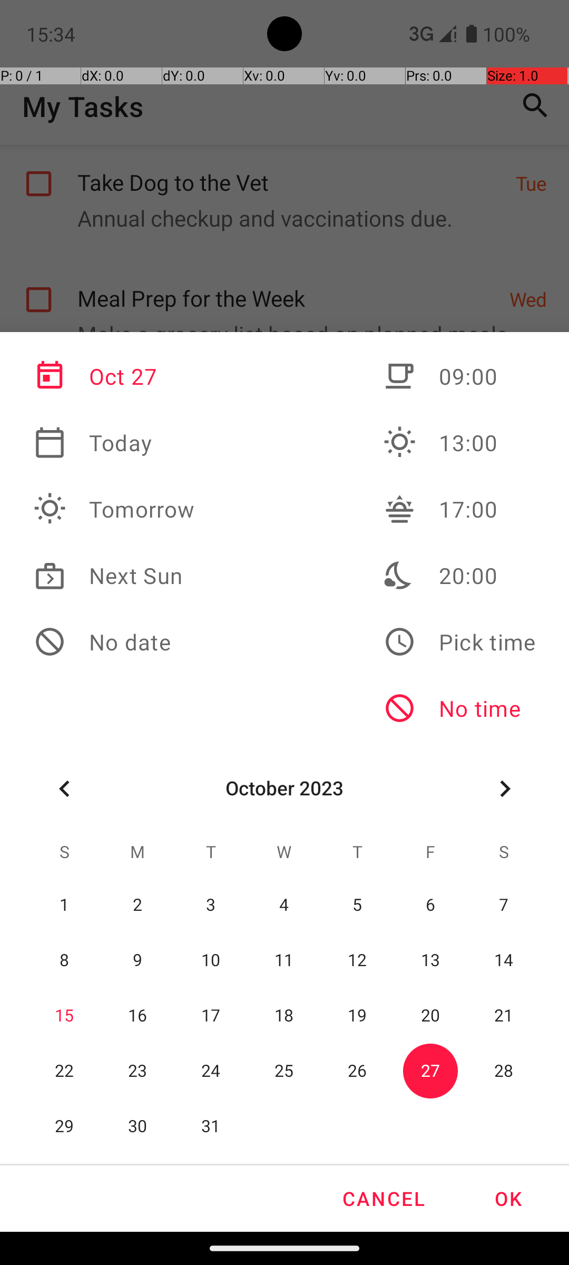  I want to click on Tomorrow, so click(114, 509).